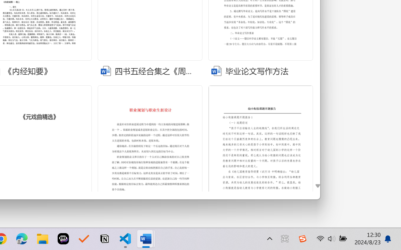  Describe the element at coordinates (216, 70) in the screenshot. I see `Class: ___510cvc0 f64fuq3 fjamq6b f11u7vat` at that location.